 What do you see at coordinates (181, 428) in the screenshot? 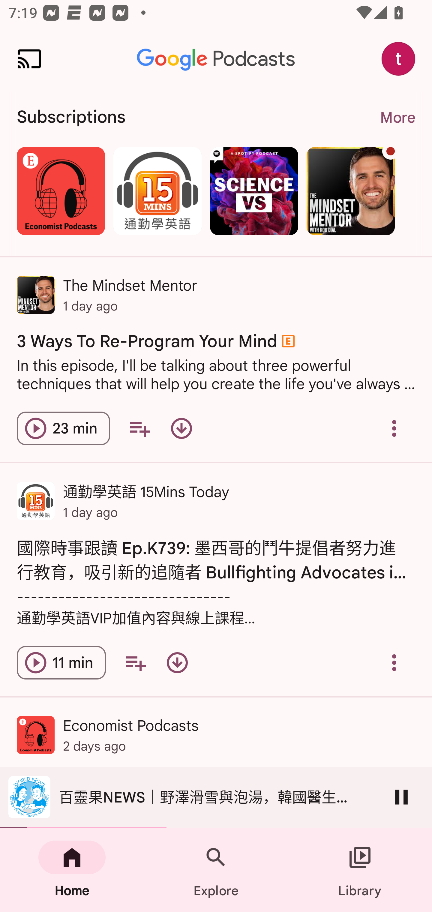
I see `Download episode` at bounding box center [181, 428].